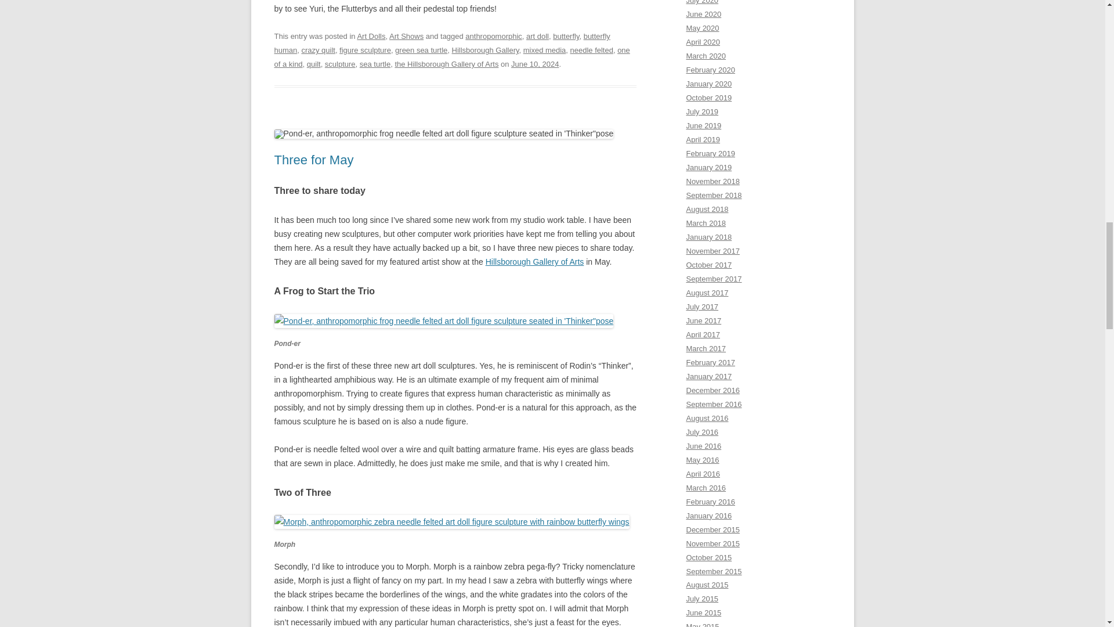 The height and width of the screenshot is (627, 1114). What do you see at coordinates (566, 36) in the screenshot?
I see `butterfly` at bounding box center [566, 36].